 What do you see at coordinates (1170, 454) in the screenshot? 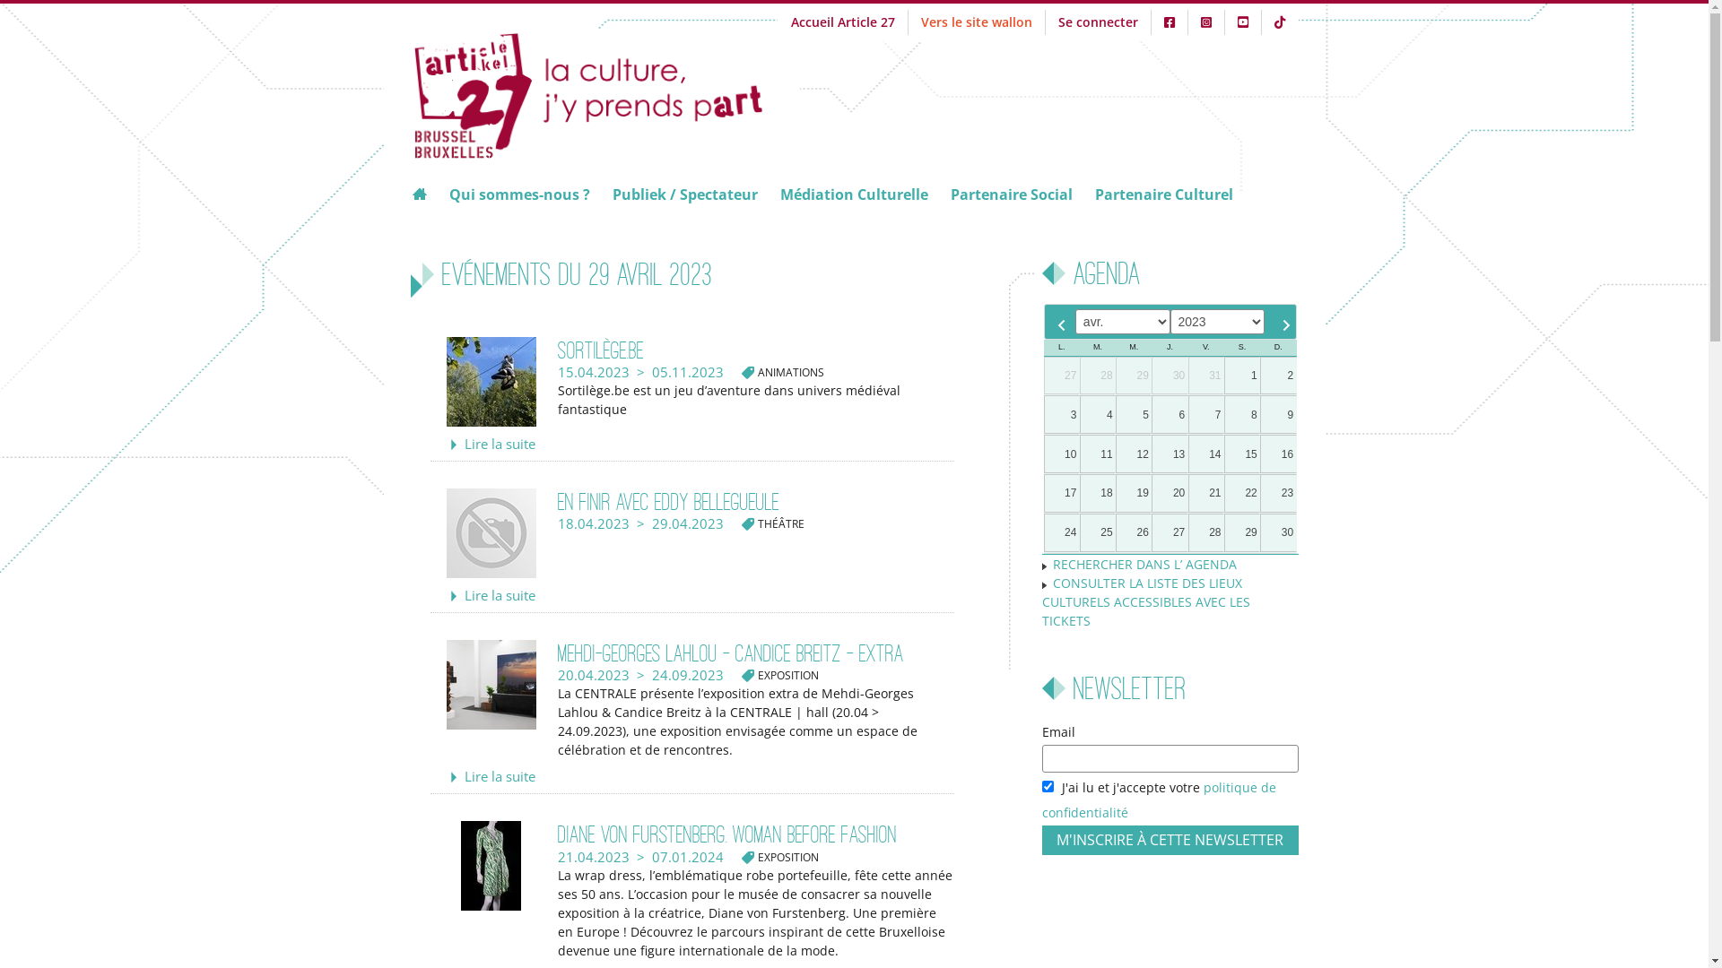
I see `13` at bounding box center [1170, 454].